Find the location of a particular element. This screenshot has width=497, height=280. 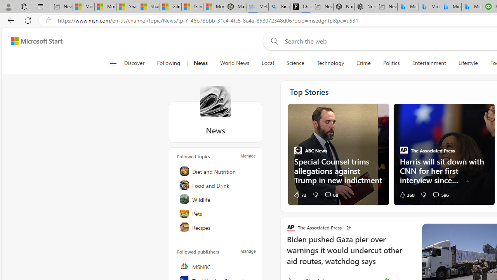

View comments 88 Comment is located at coordinates (328, 194).